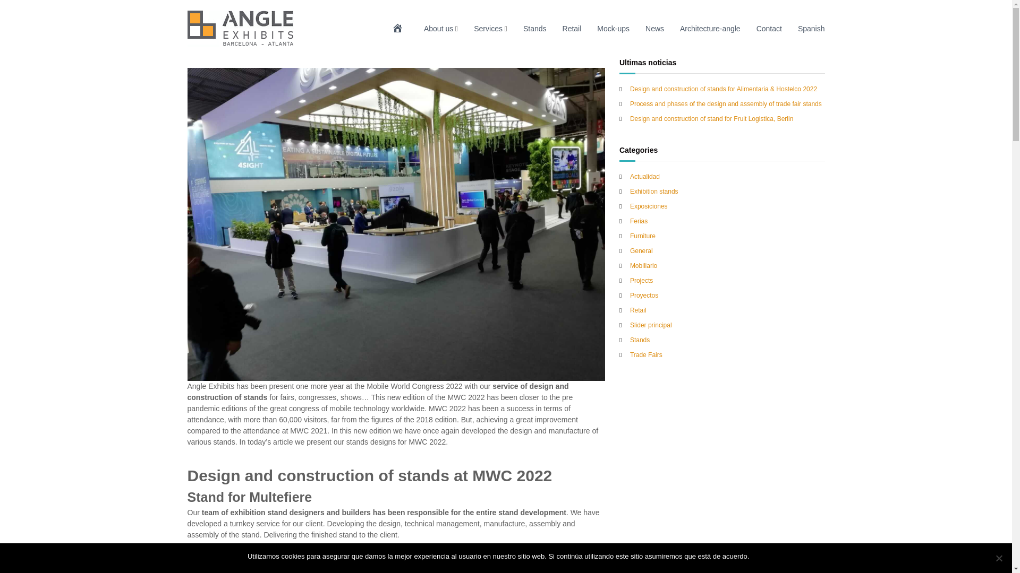  Describe the element at coordinates (811, 29) in the screenshot. I see `Spanish` at that location.